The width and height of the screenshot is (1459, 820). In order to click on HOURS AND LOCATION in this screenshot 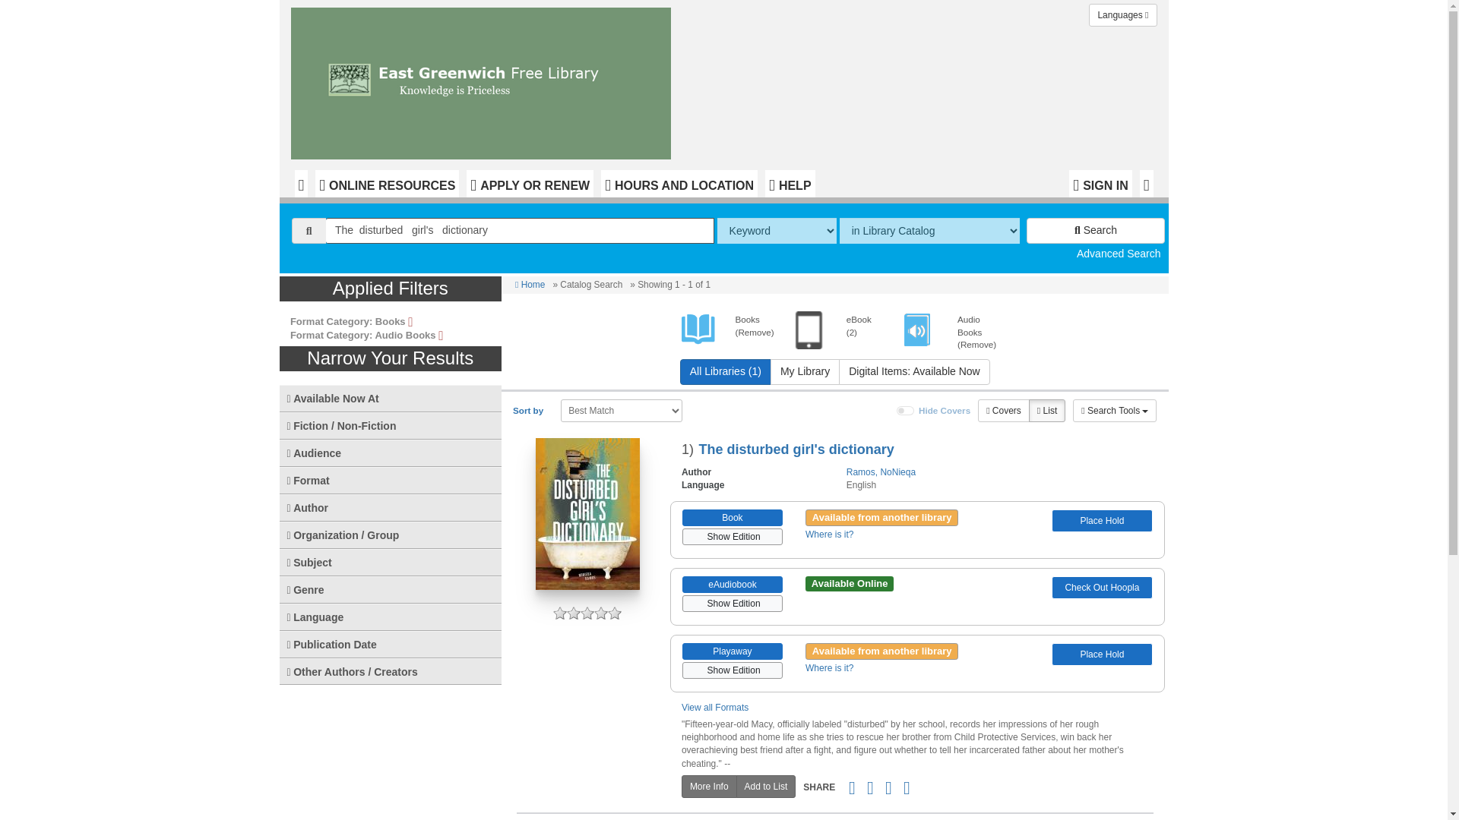, I will do `click(679, 184)`.